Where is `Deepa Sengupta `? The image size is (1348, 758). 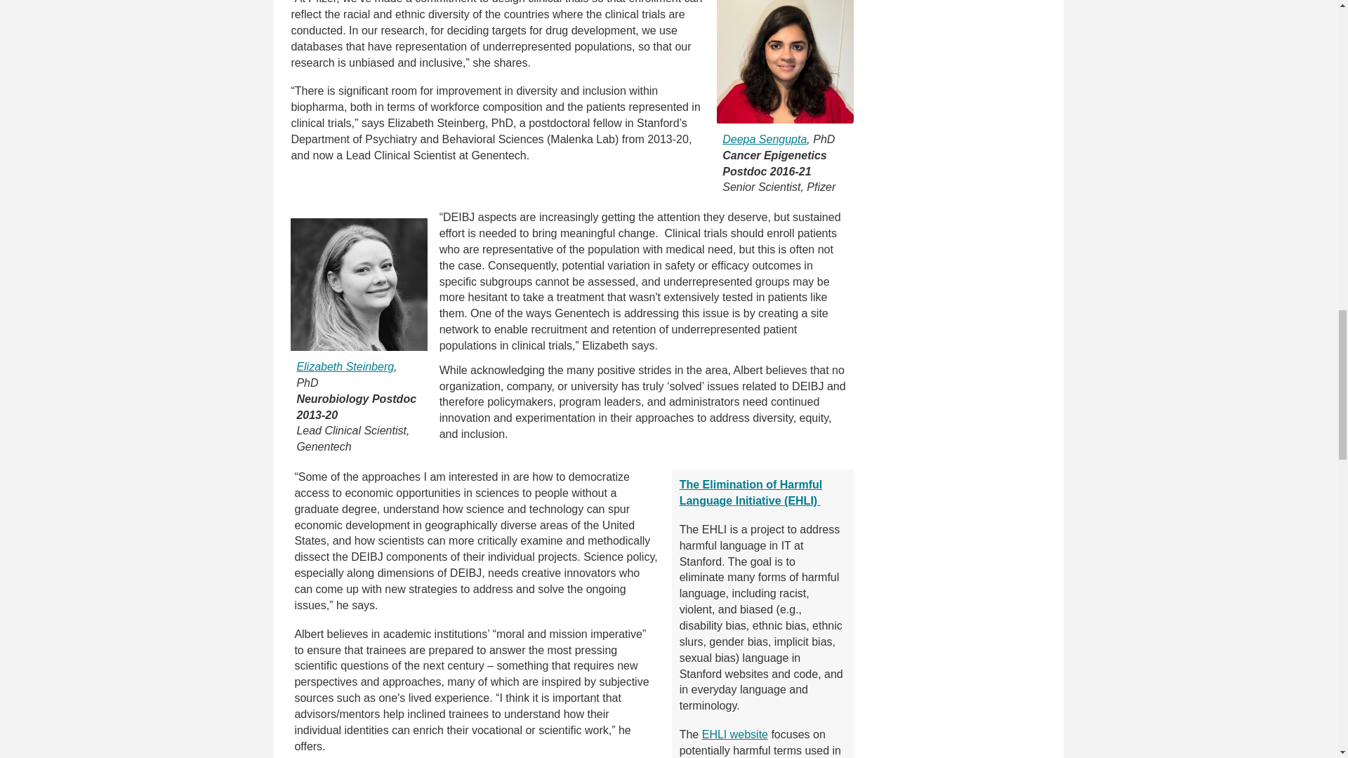
Deepa Sengupta  is located at coordinates (785, 62).